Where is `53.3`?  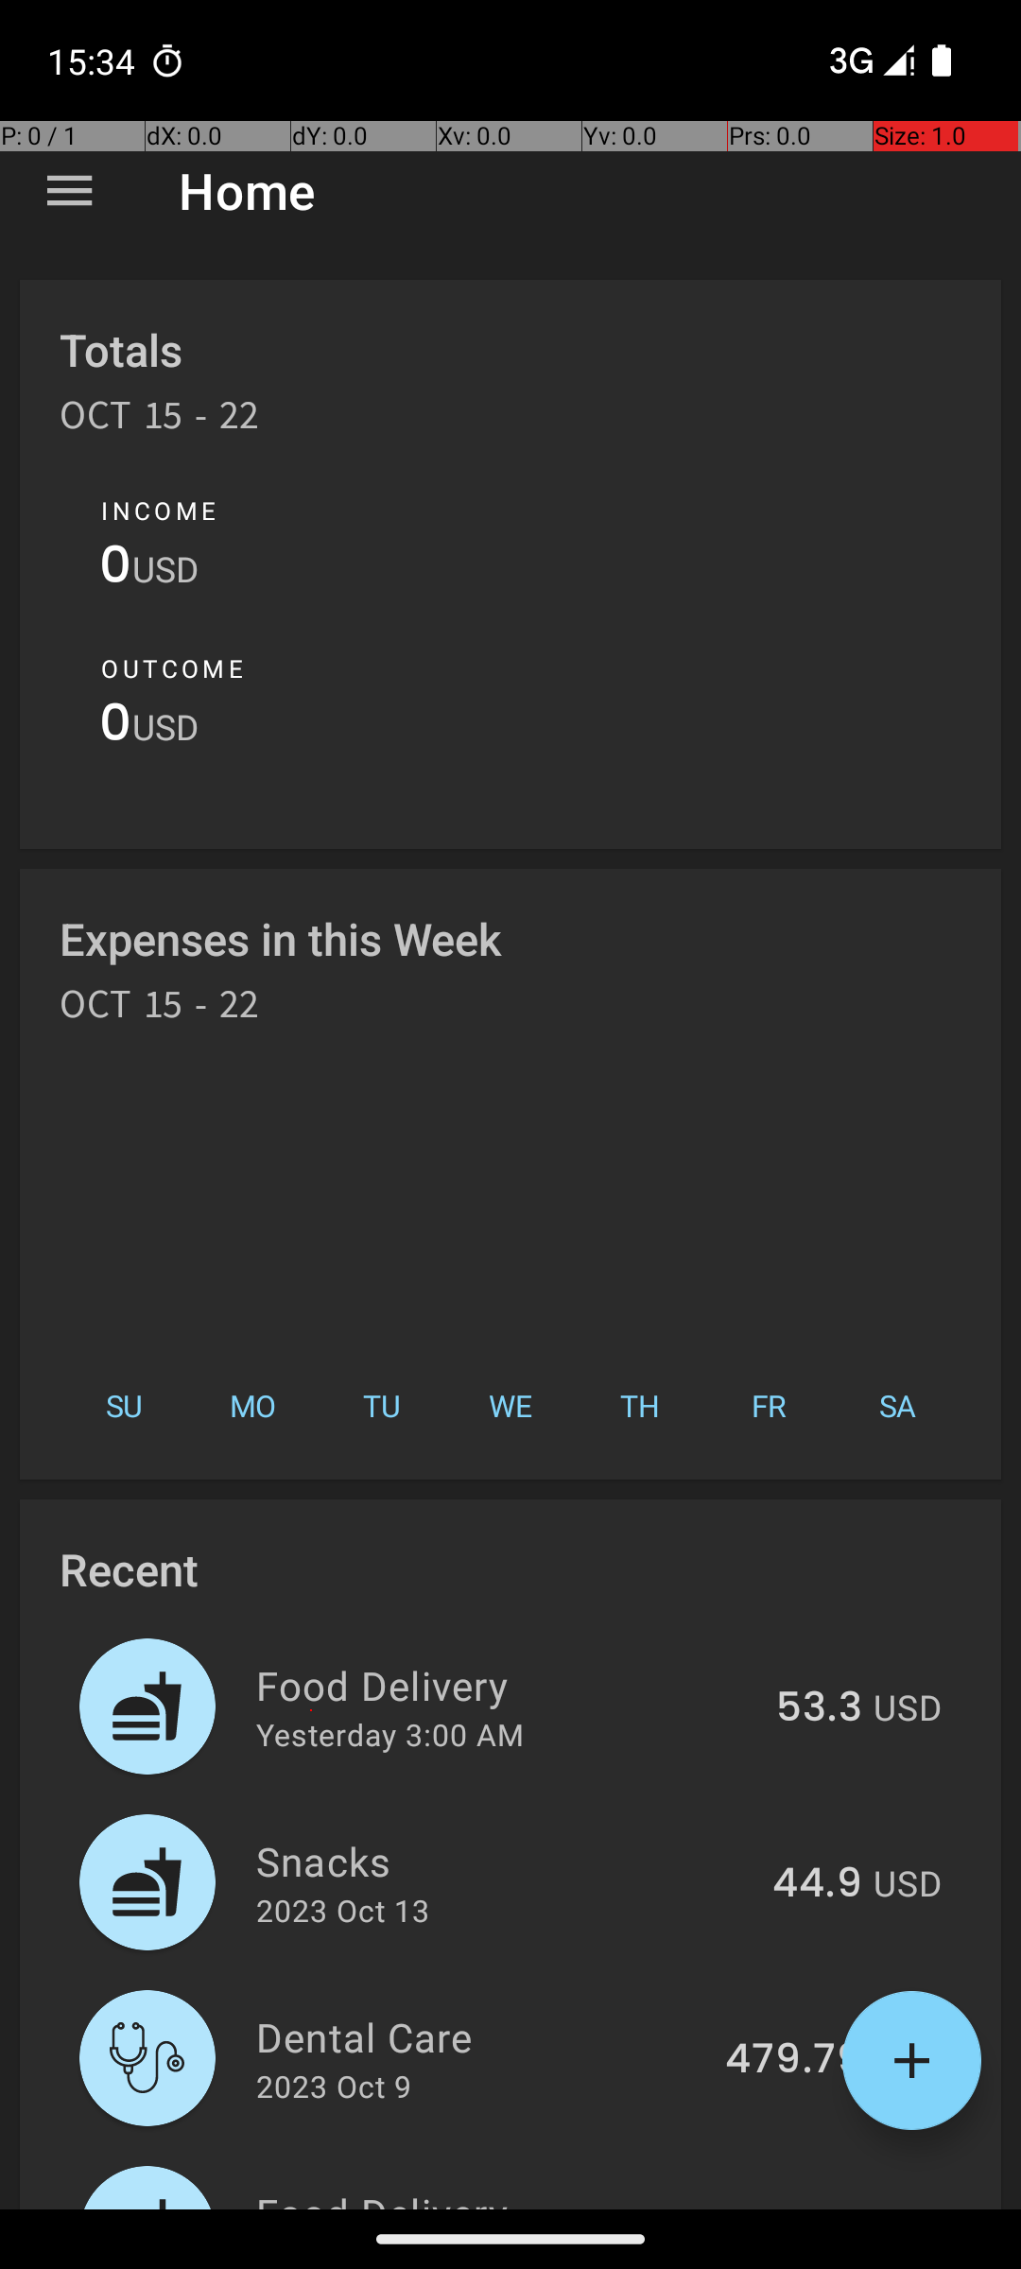 53.3 is located at coordinates (819, 1708).